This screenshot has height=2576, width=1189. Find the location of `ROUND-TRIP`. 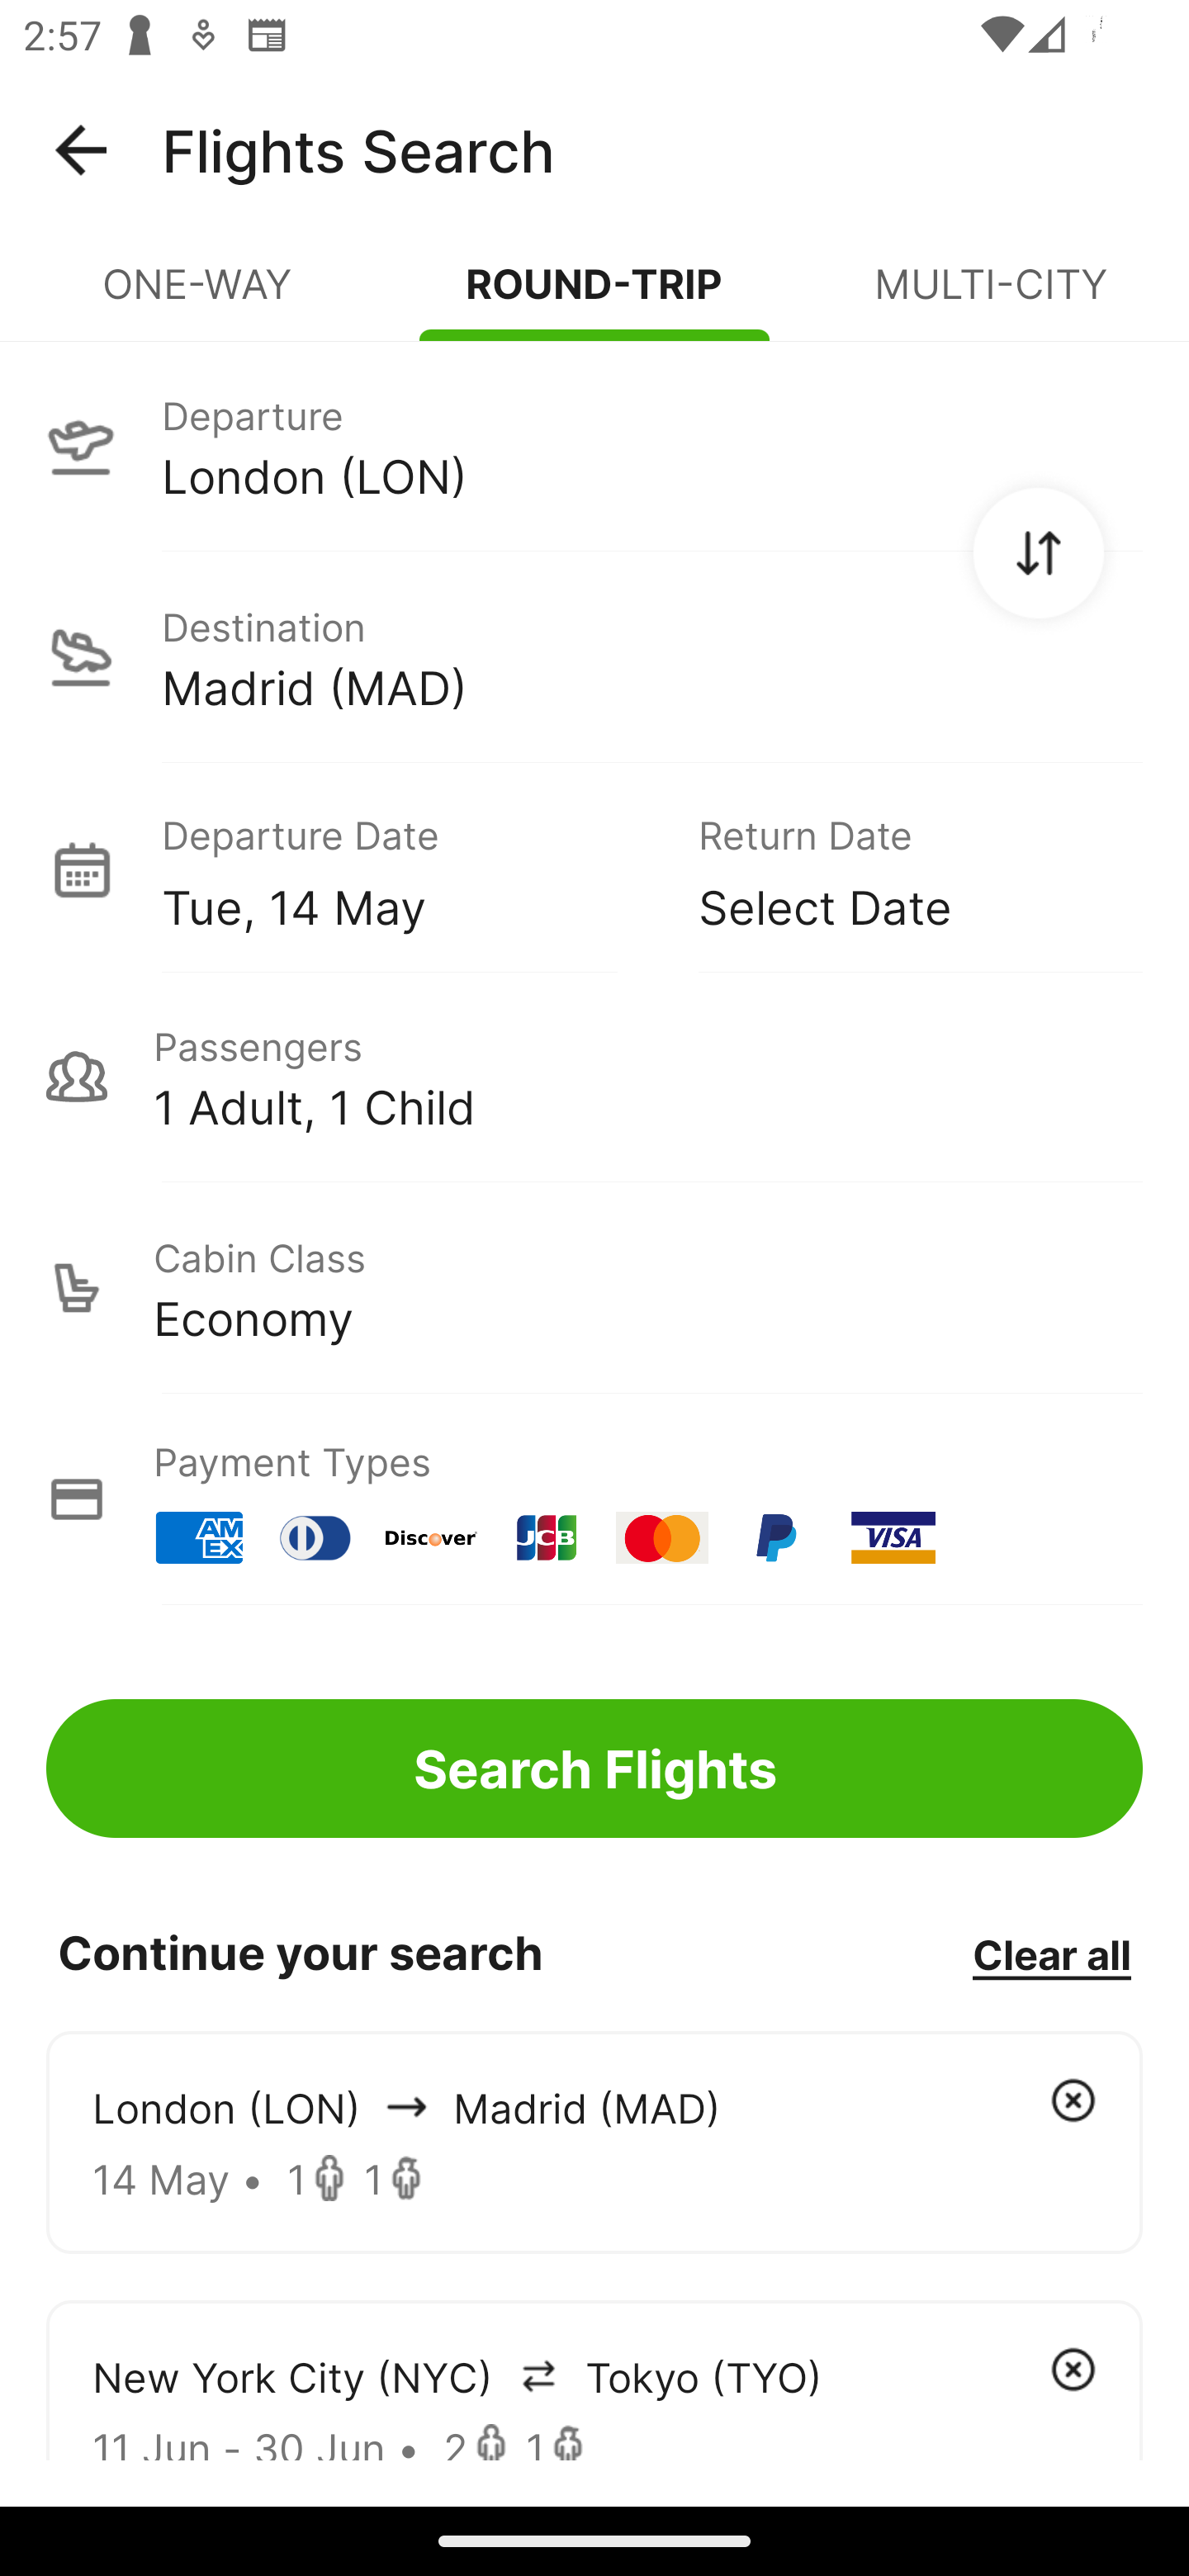

ROUND-TRIP is located at coordinates (594, 297).